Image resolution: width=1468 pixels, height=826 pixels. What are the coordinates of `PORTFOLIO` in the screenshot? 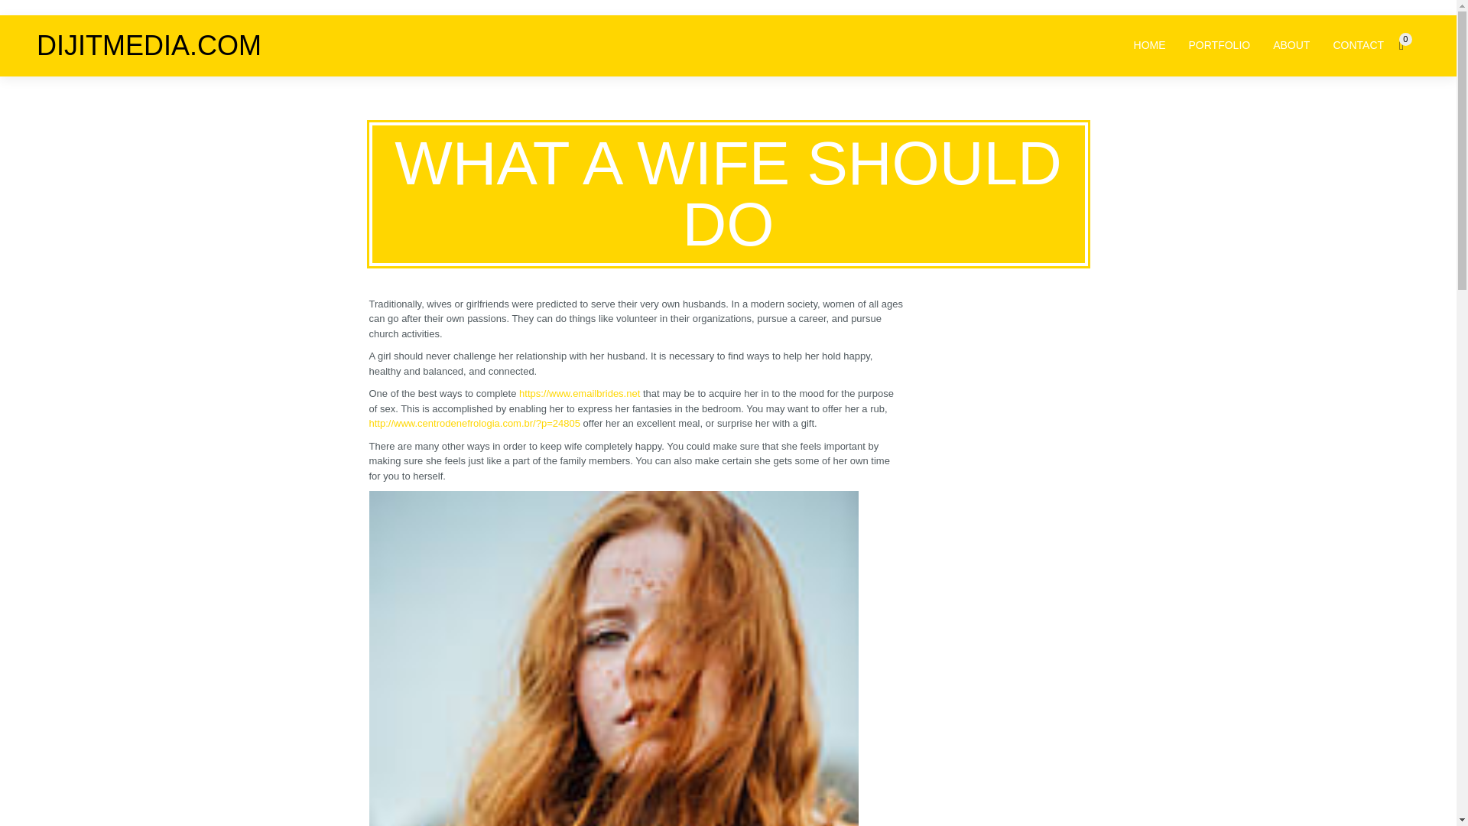 It's located at (1220, 44).